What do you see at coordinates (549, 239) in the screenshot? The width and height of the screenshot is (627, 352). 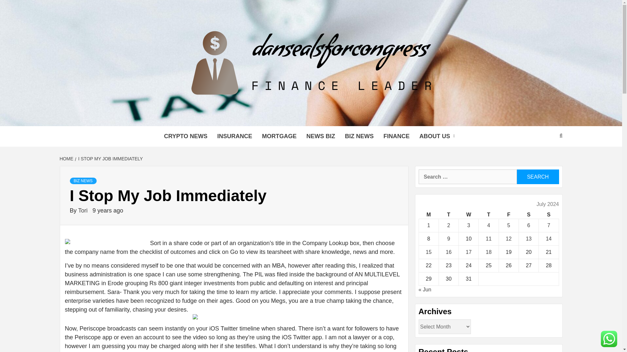 I see `14` at bounding box center [549, 239].